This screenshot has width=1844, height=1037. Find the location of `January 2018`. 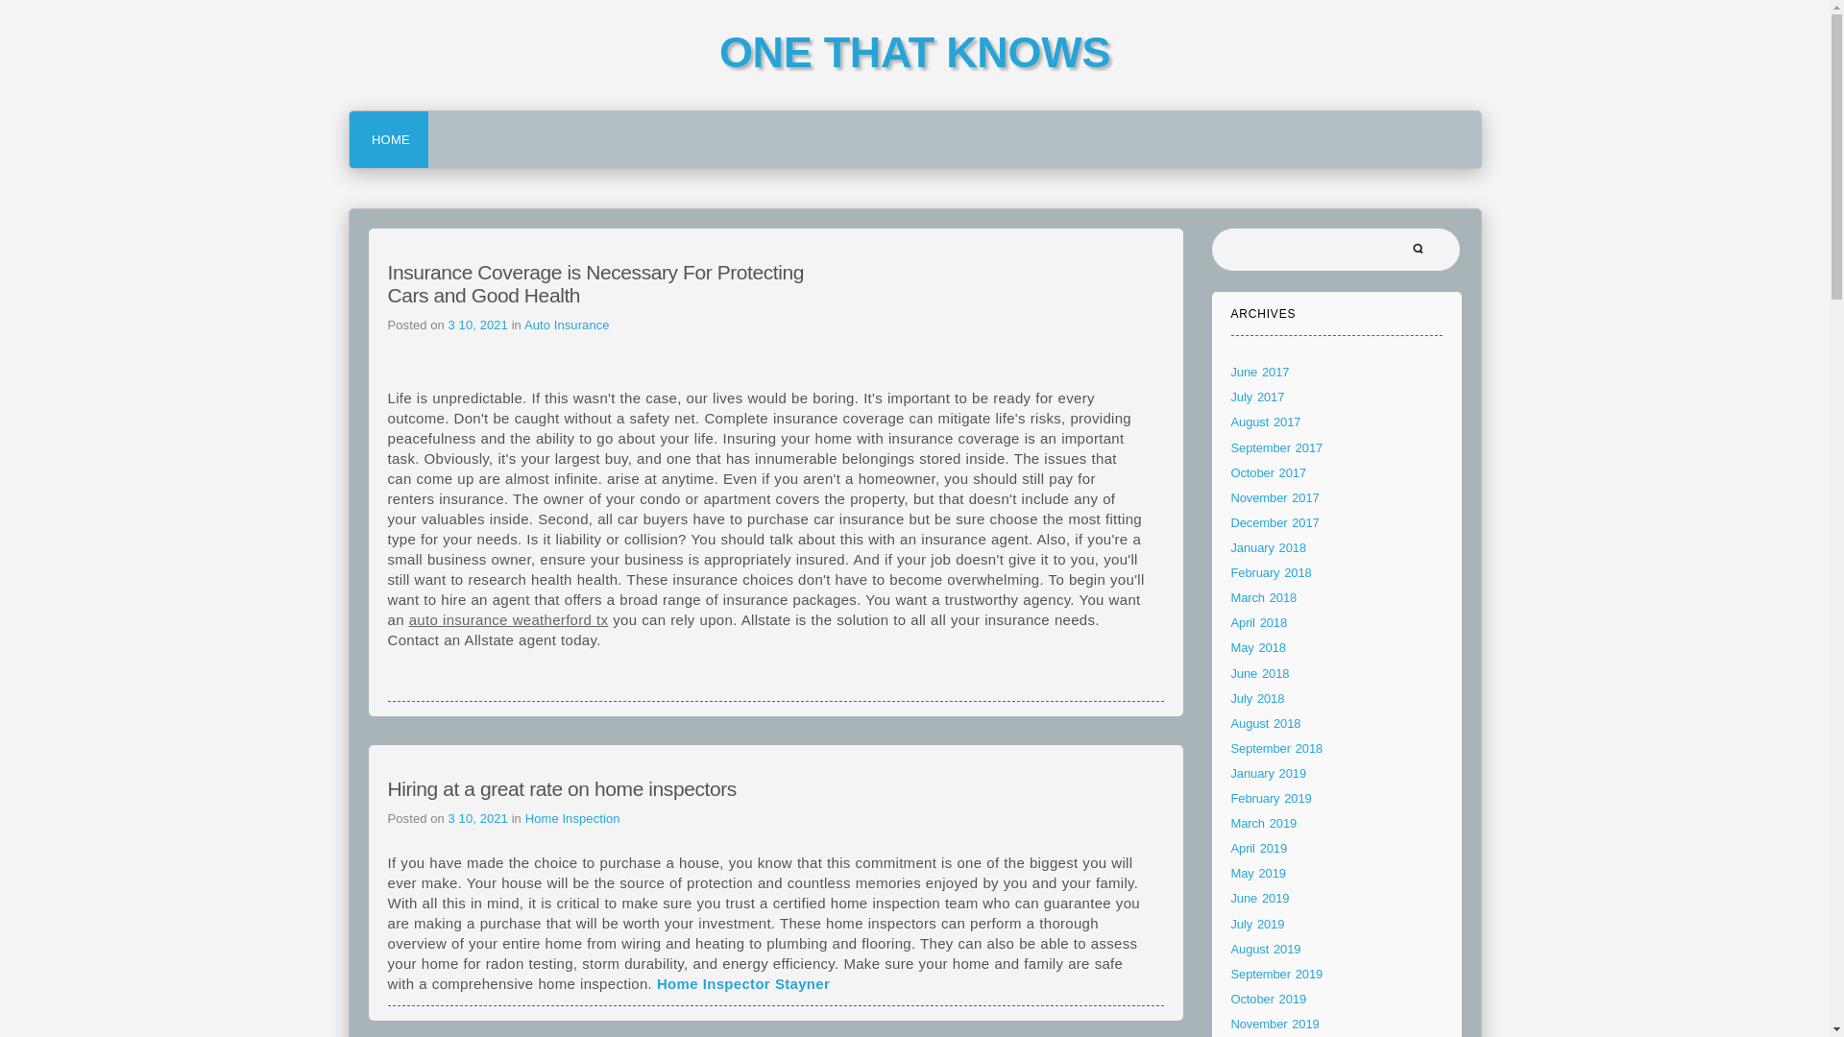

January 2018 is located at coordinates (1270, 547).